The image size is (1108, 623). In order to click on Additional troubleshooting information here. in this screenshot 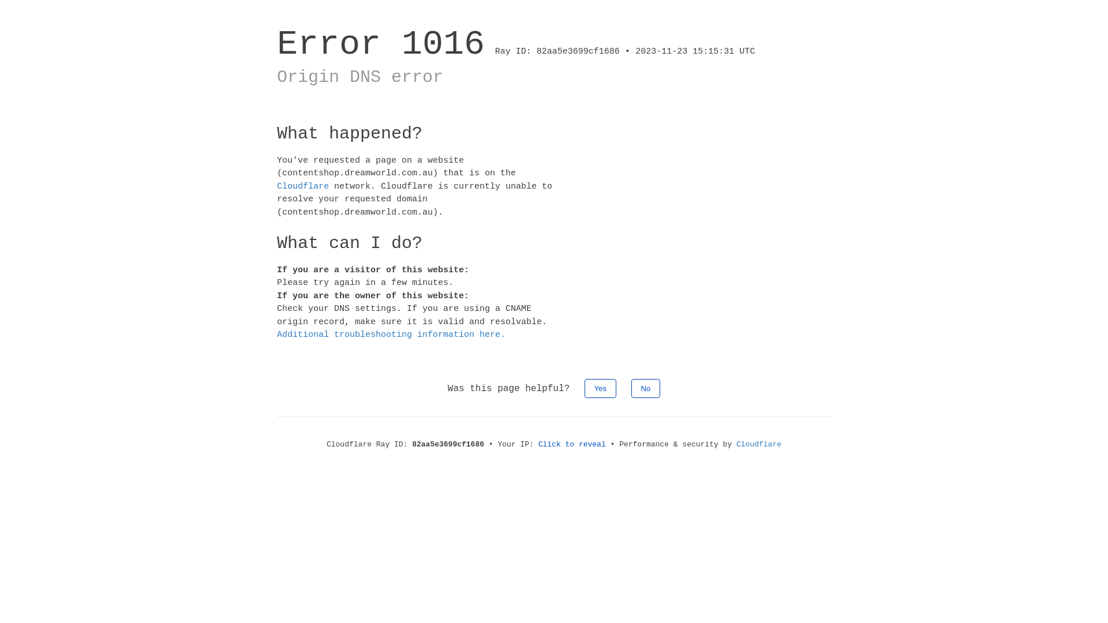, I will do `click(391, 335)`.